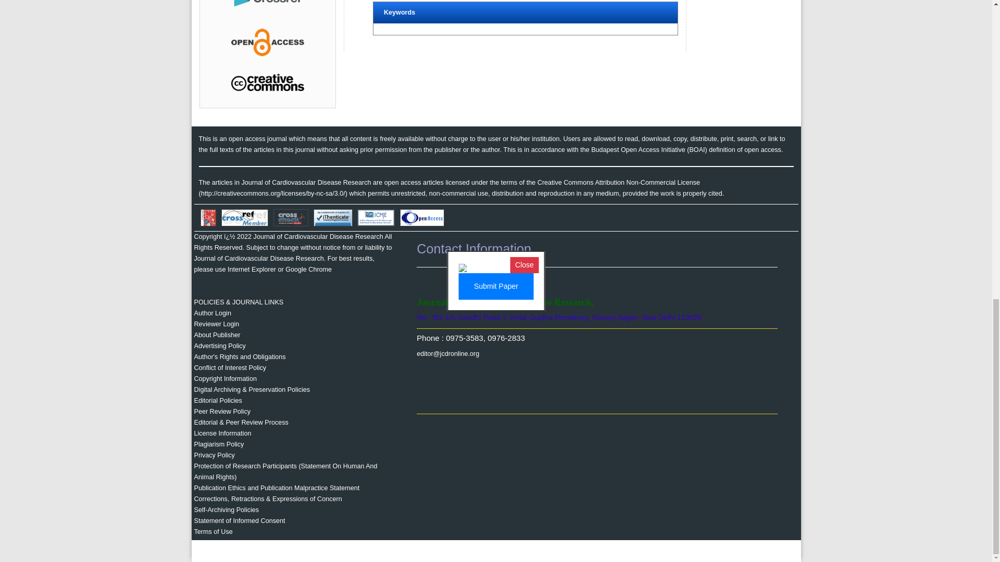  I want to click on Advertising Policy, so click(219, 346).